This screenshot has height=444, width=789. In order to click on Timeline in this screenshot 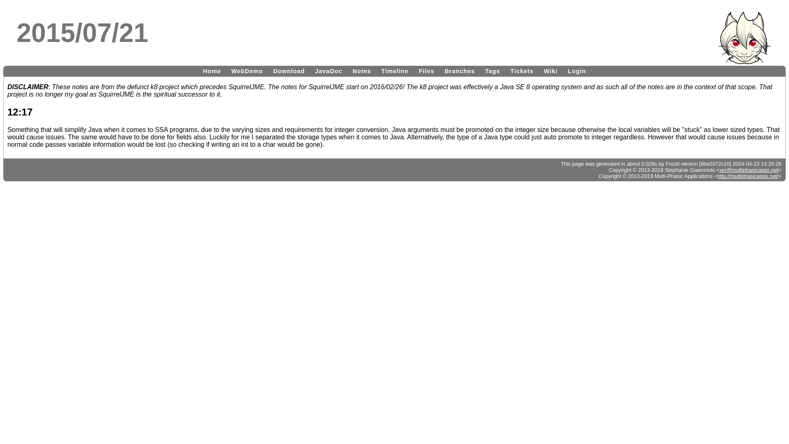, I will do `click(394, 71)`.